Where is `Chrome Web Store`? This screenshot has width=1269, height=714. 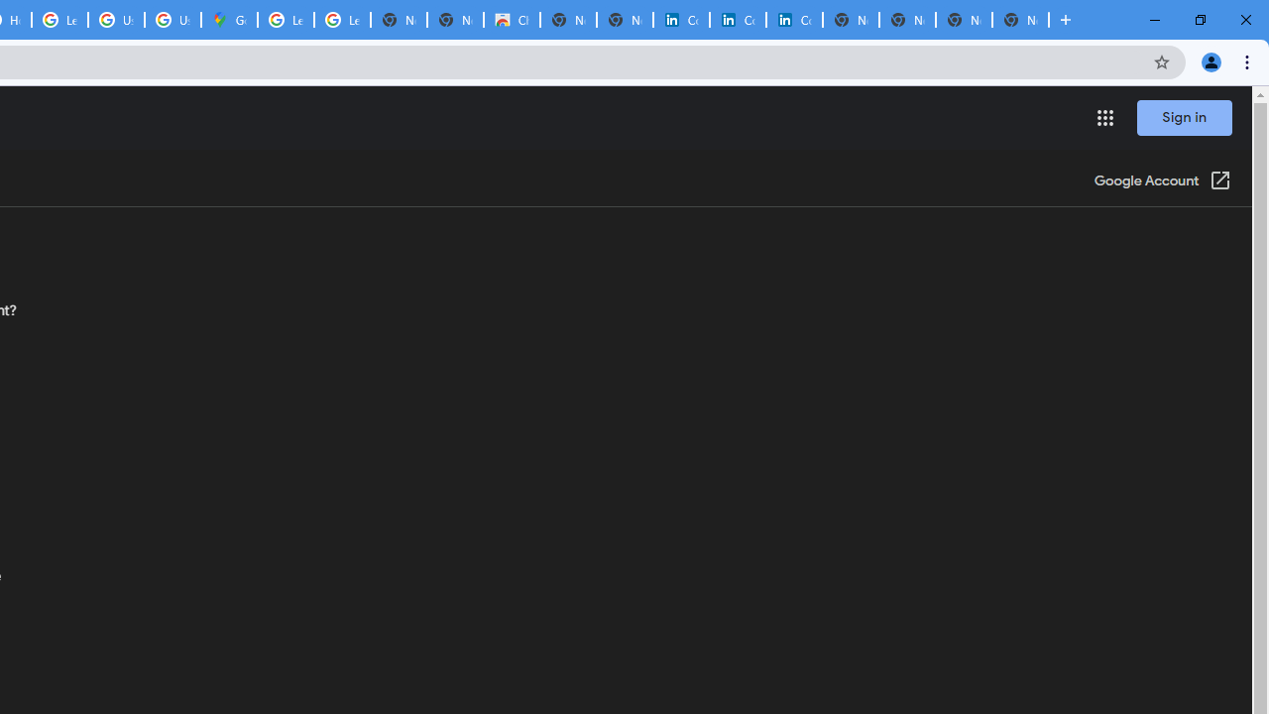
Chrome Web Store is located at coordinates (512, 20).